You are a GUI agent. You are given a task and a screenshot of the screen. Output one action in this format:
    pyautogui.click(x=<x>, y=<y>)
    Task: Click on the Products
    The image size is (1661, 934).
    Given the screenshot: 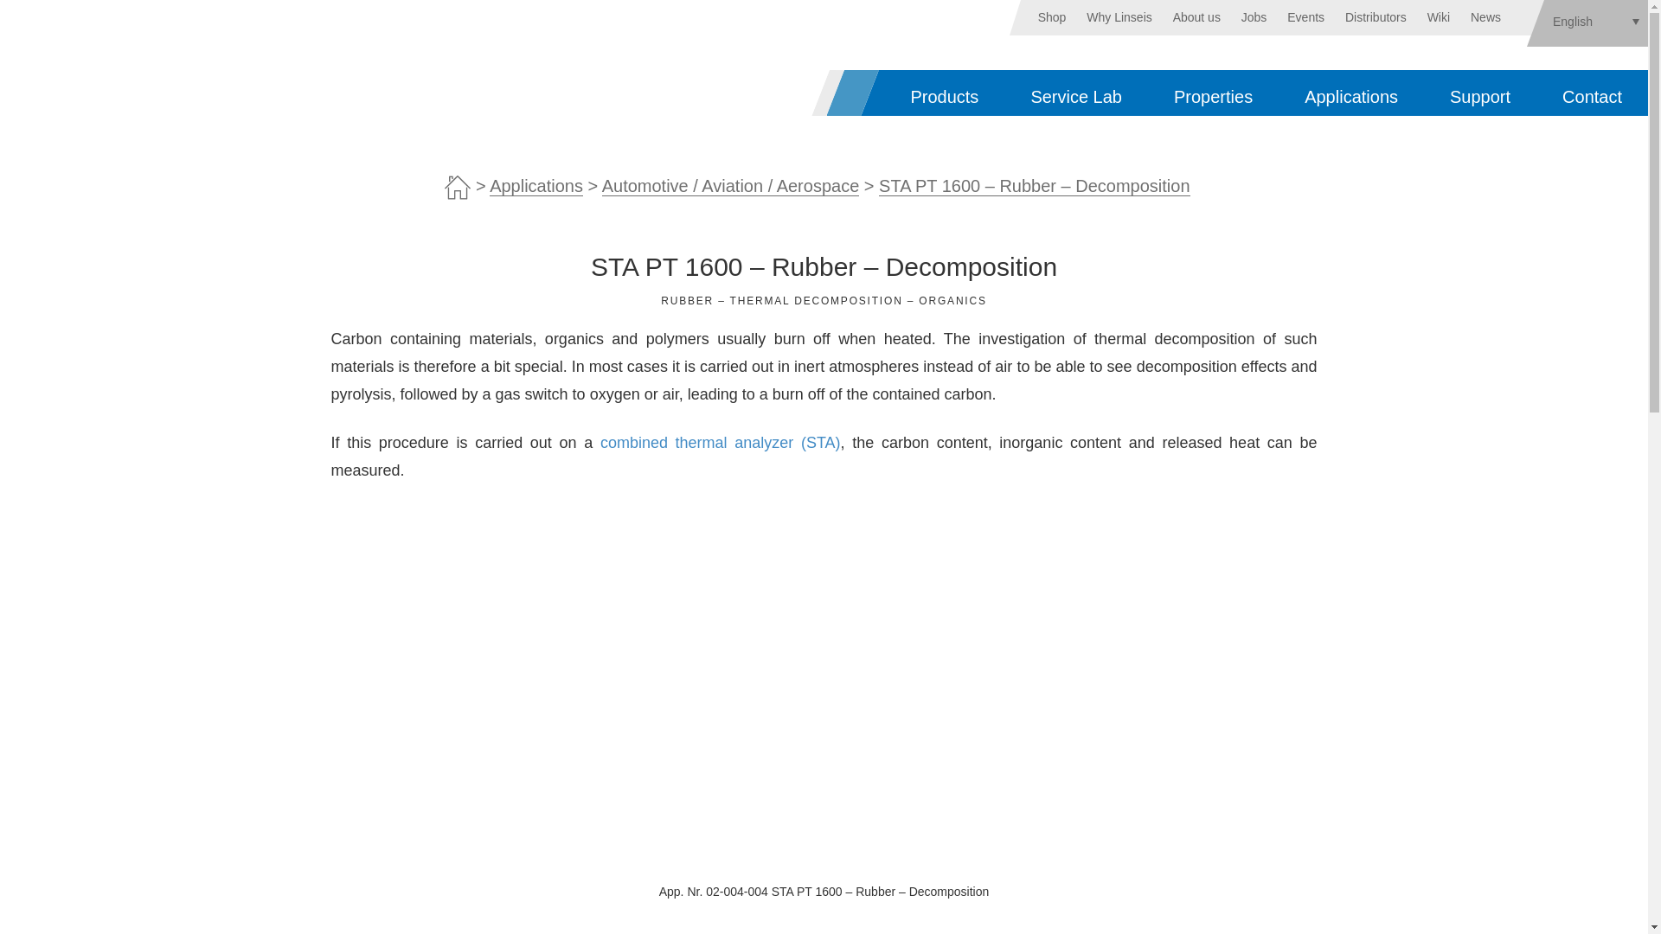 What is the action you would take?
    pyautogui.click(x=944, y=93)
    